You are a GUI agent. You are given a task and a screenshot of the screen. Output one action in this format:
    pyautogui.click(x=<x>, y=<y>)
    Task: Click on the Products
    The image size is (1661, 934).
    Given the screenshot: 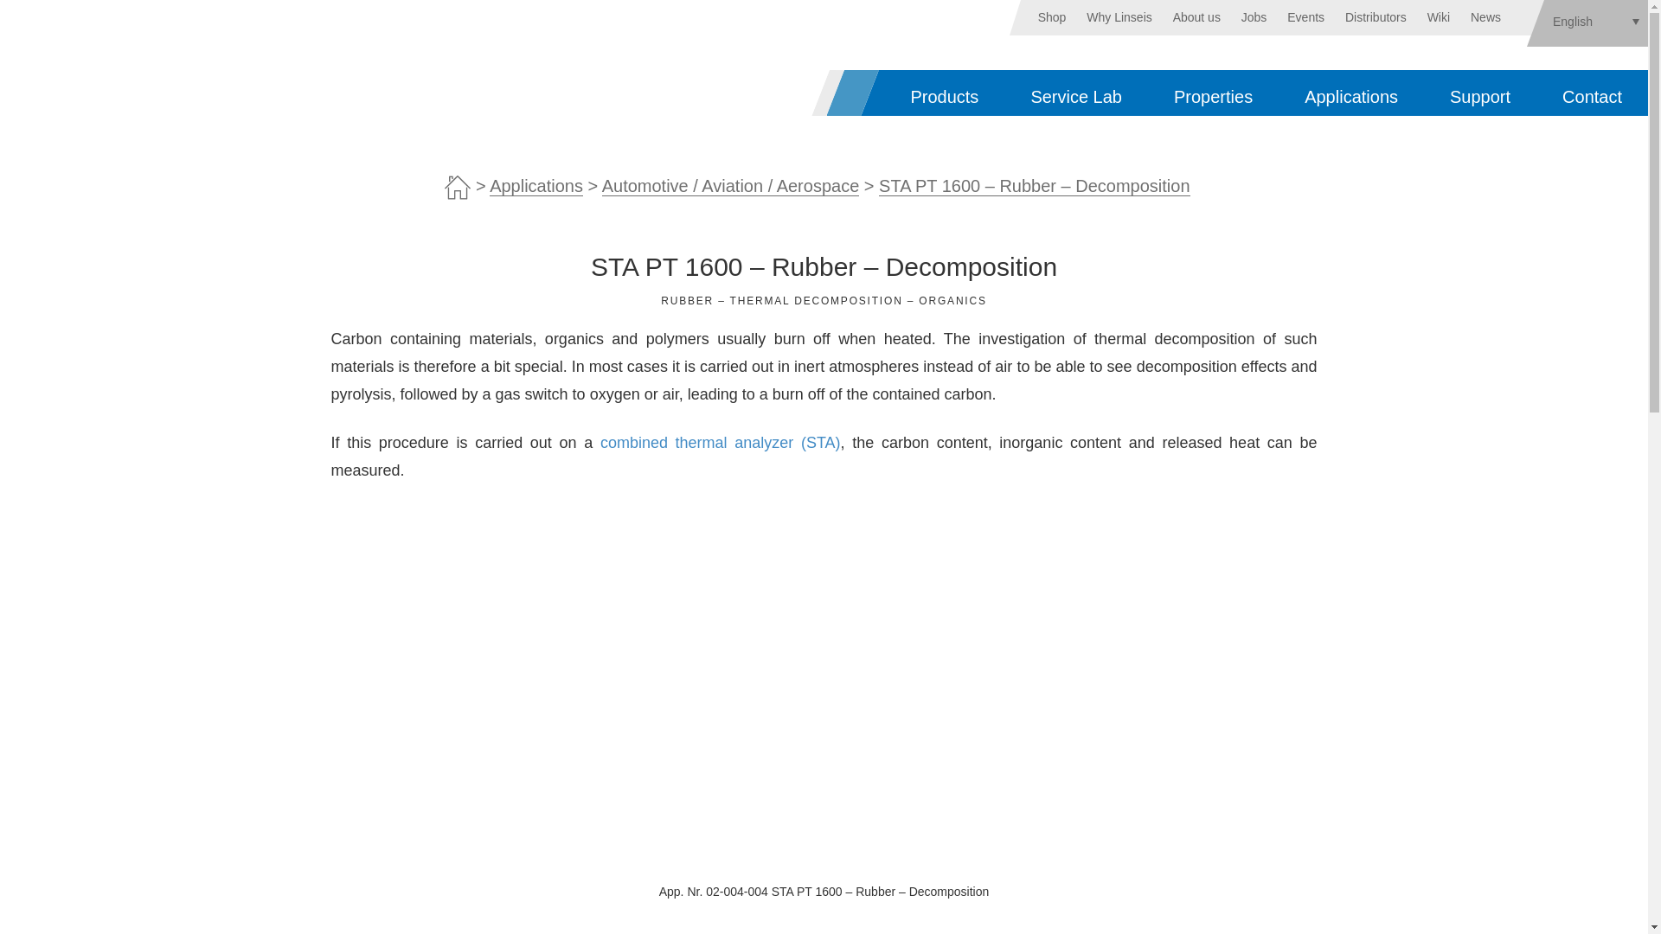 What is the action you would take?
    pyautogui.click(x=944, y=93)
    